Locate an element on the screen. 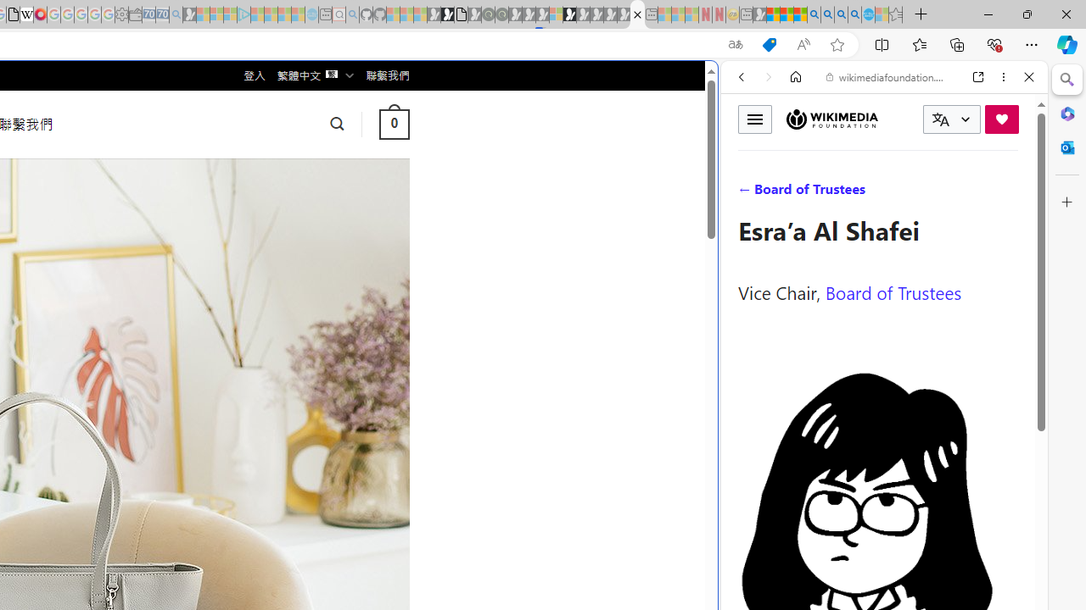 The width and height of the screenshot is (1086, 610). Frequently visited is located at coordinates (355, 225).